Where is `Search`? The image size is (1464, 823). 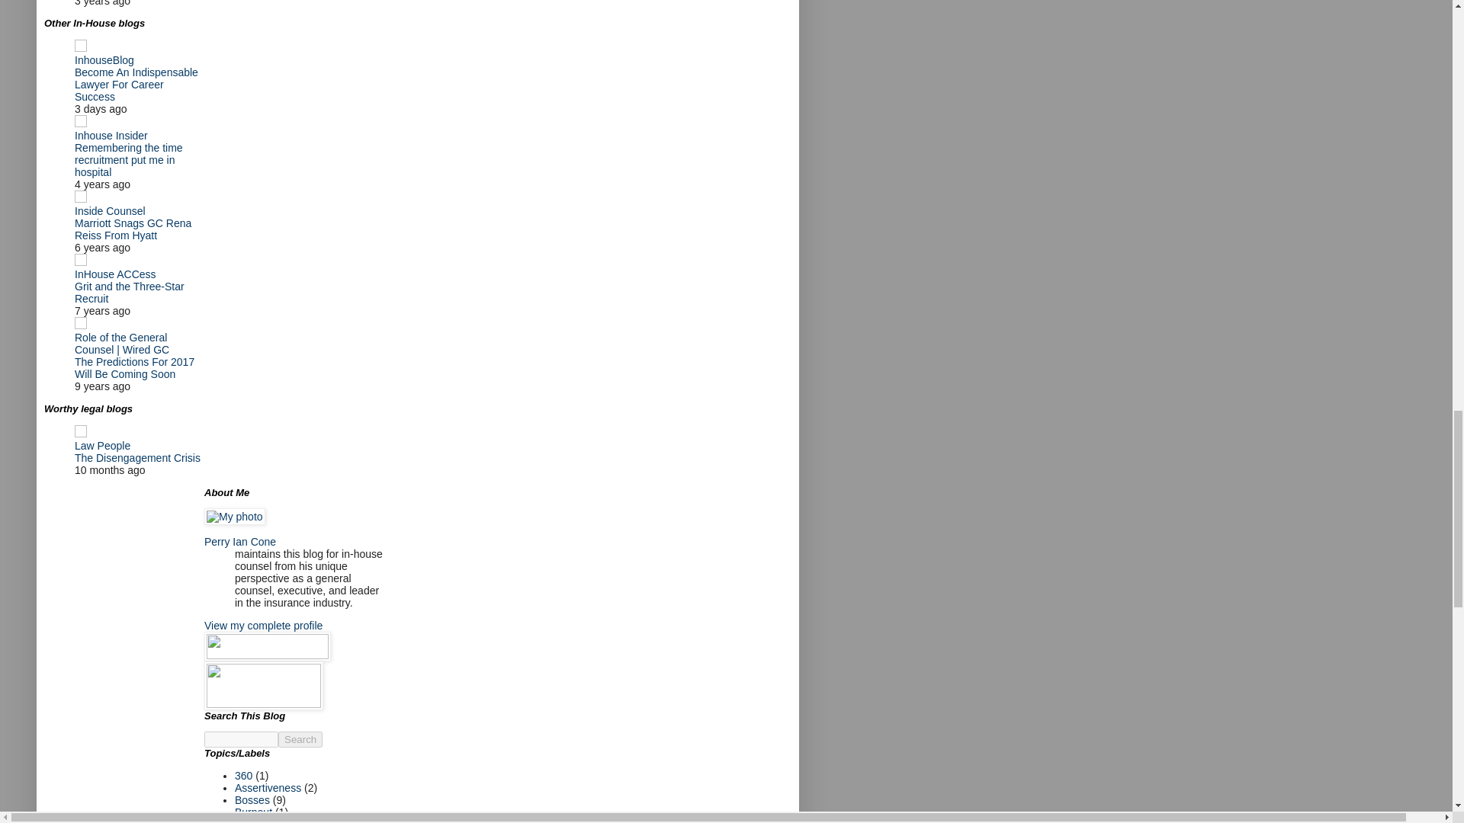 Search is located at coordinates (300, 739).